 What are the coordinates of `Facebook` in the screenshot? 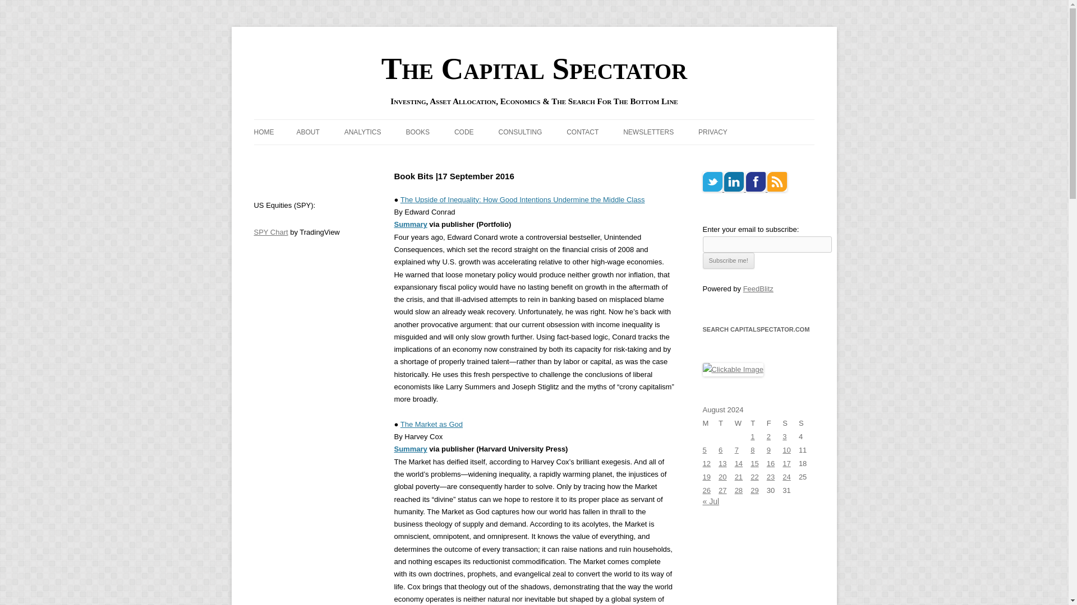 It's located at (756, 182).